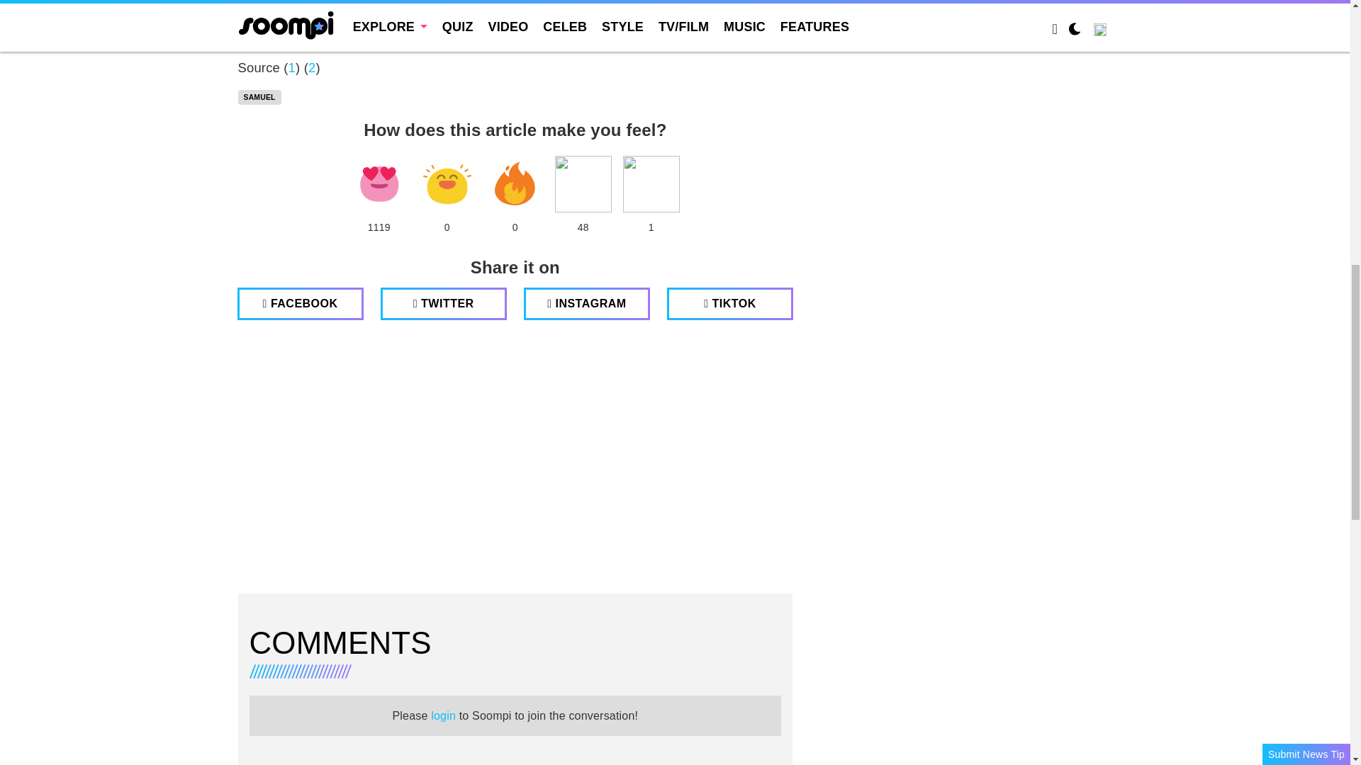  Describe the element at coordinates (515, 184) in the screenshot. I see `fire` at that location.